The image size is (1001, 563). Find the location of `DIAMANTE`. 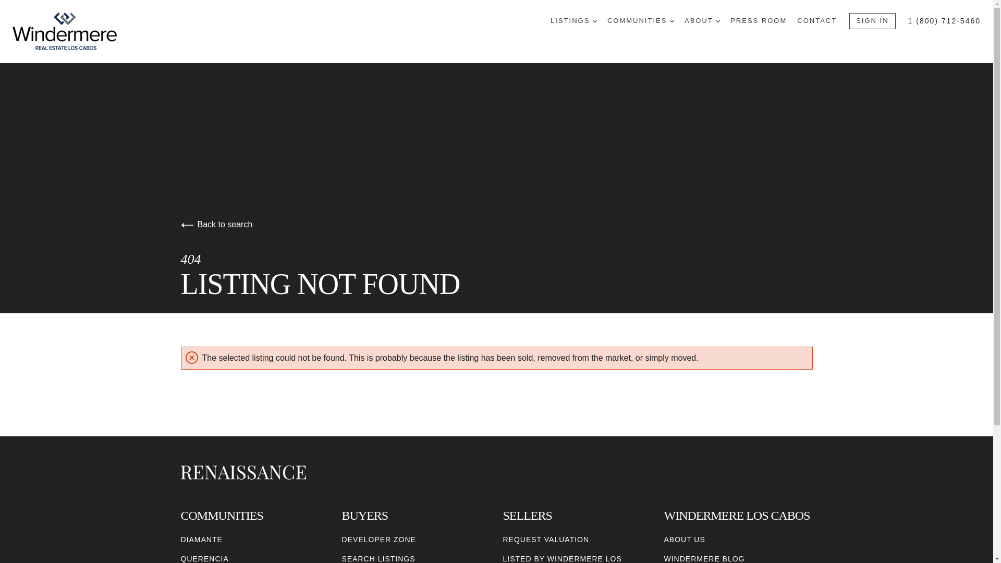

DIAMANTE is located at coordinates (201, 540).